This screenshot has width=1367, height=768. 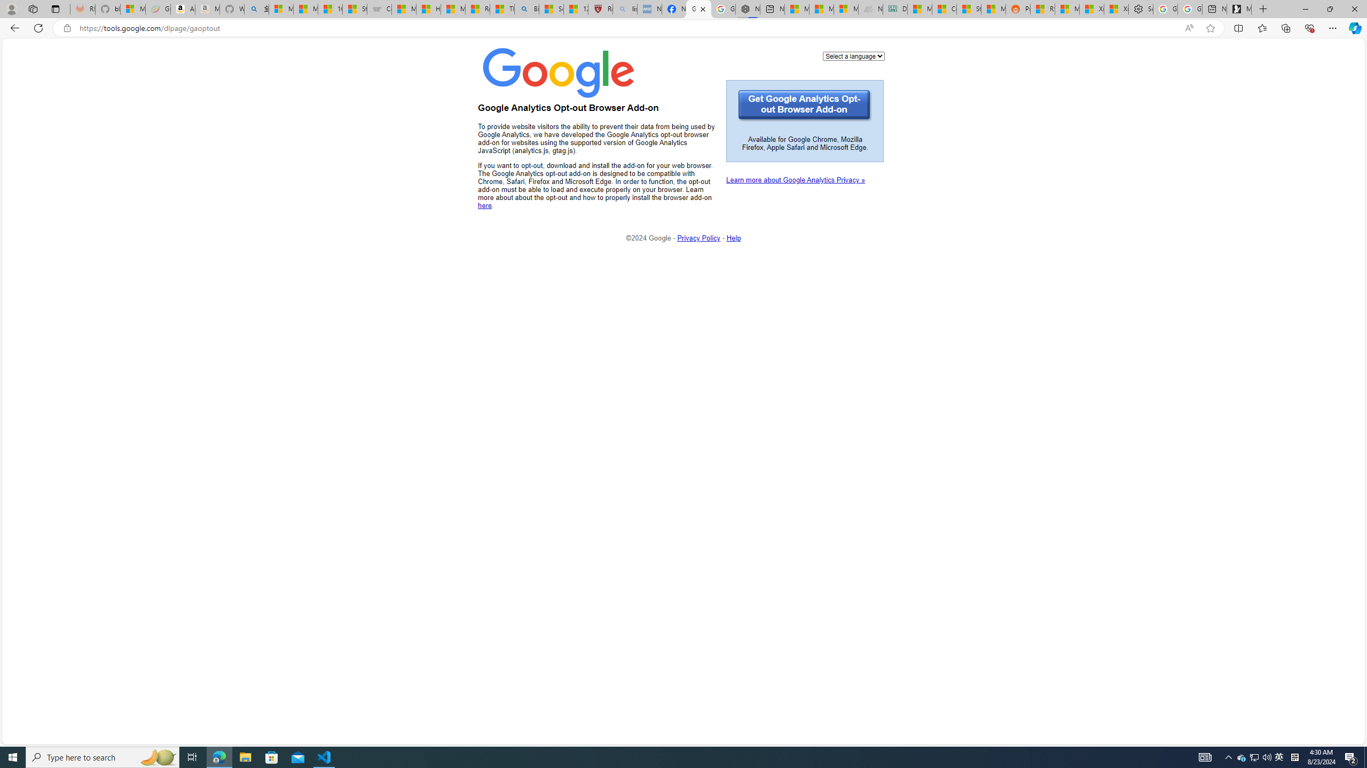 What do you see at coordinates (527, 9) in the screenshot?
I see `Bing` at bounding box center [527, 9].